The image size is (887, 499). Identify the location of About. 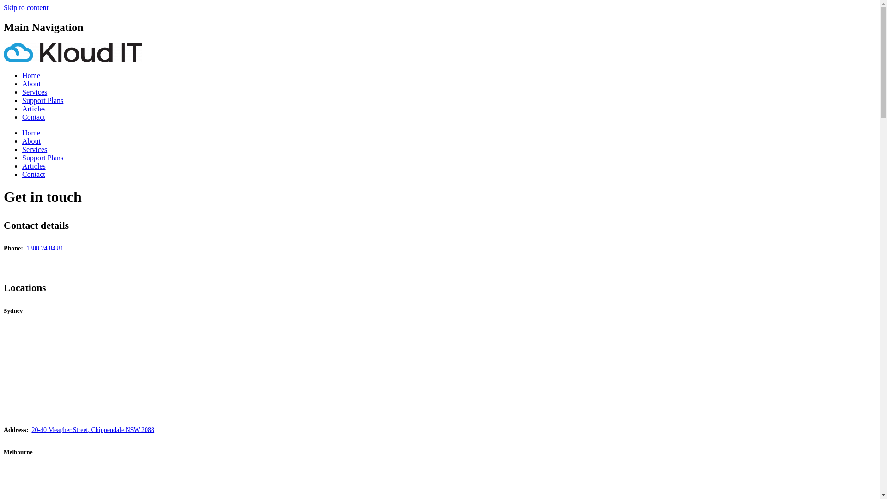
(31, 141).